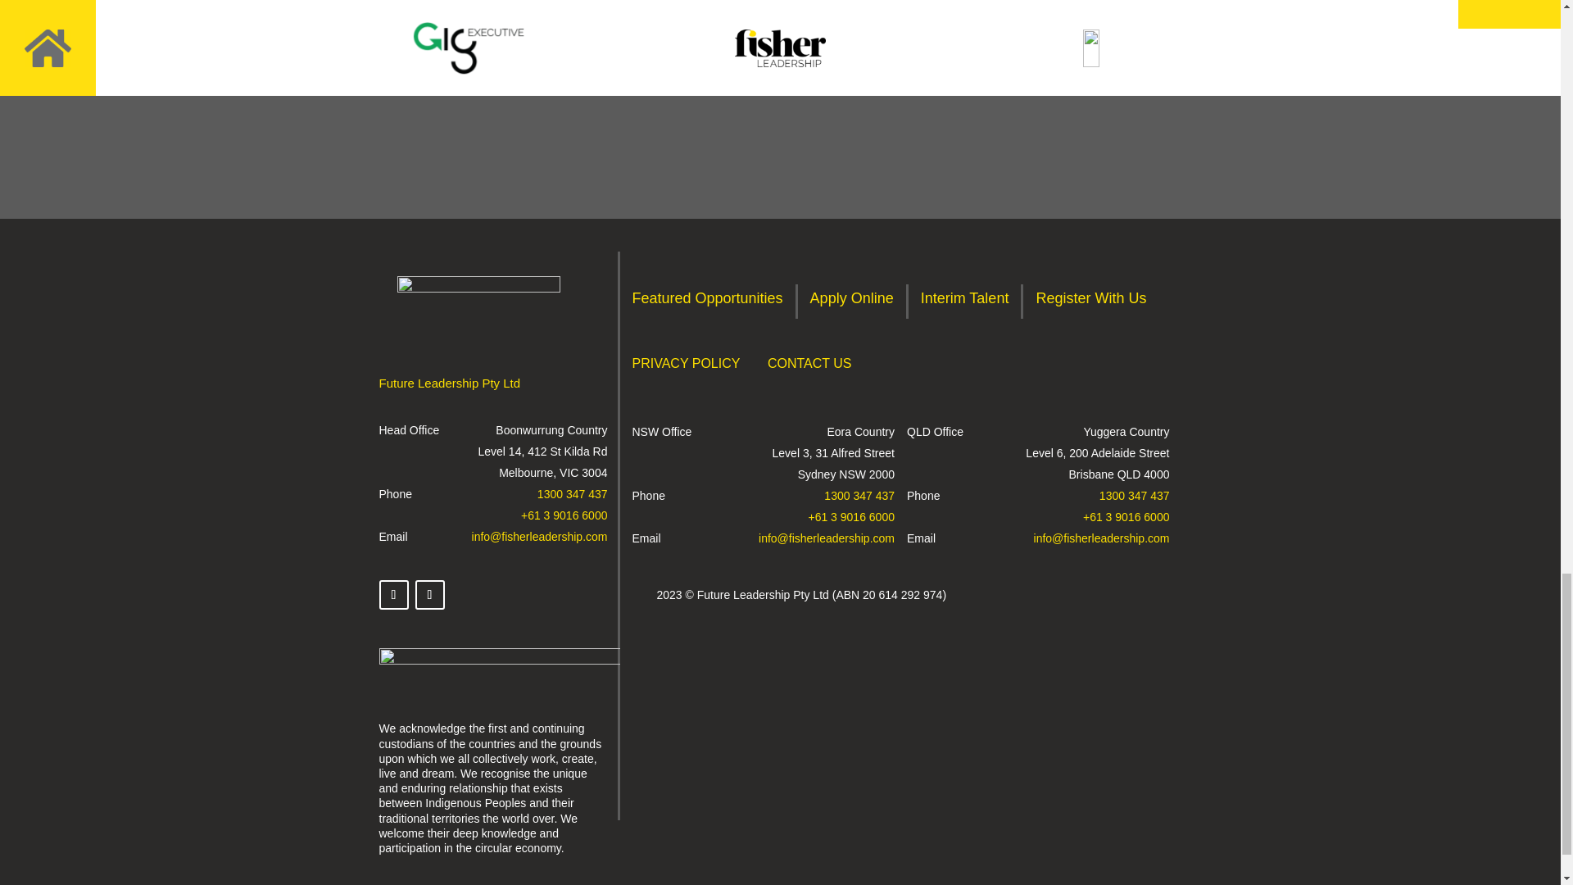 The width and height of the screenshot is (1573, 885). I want to click on Apply Online, so click(851, 302).